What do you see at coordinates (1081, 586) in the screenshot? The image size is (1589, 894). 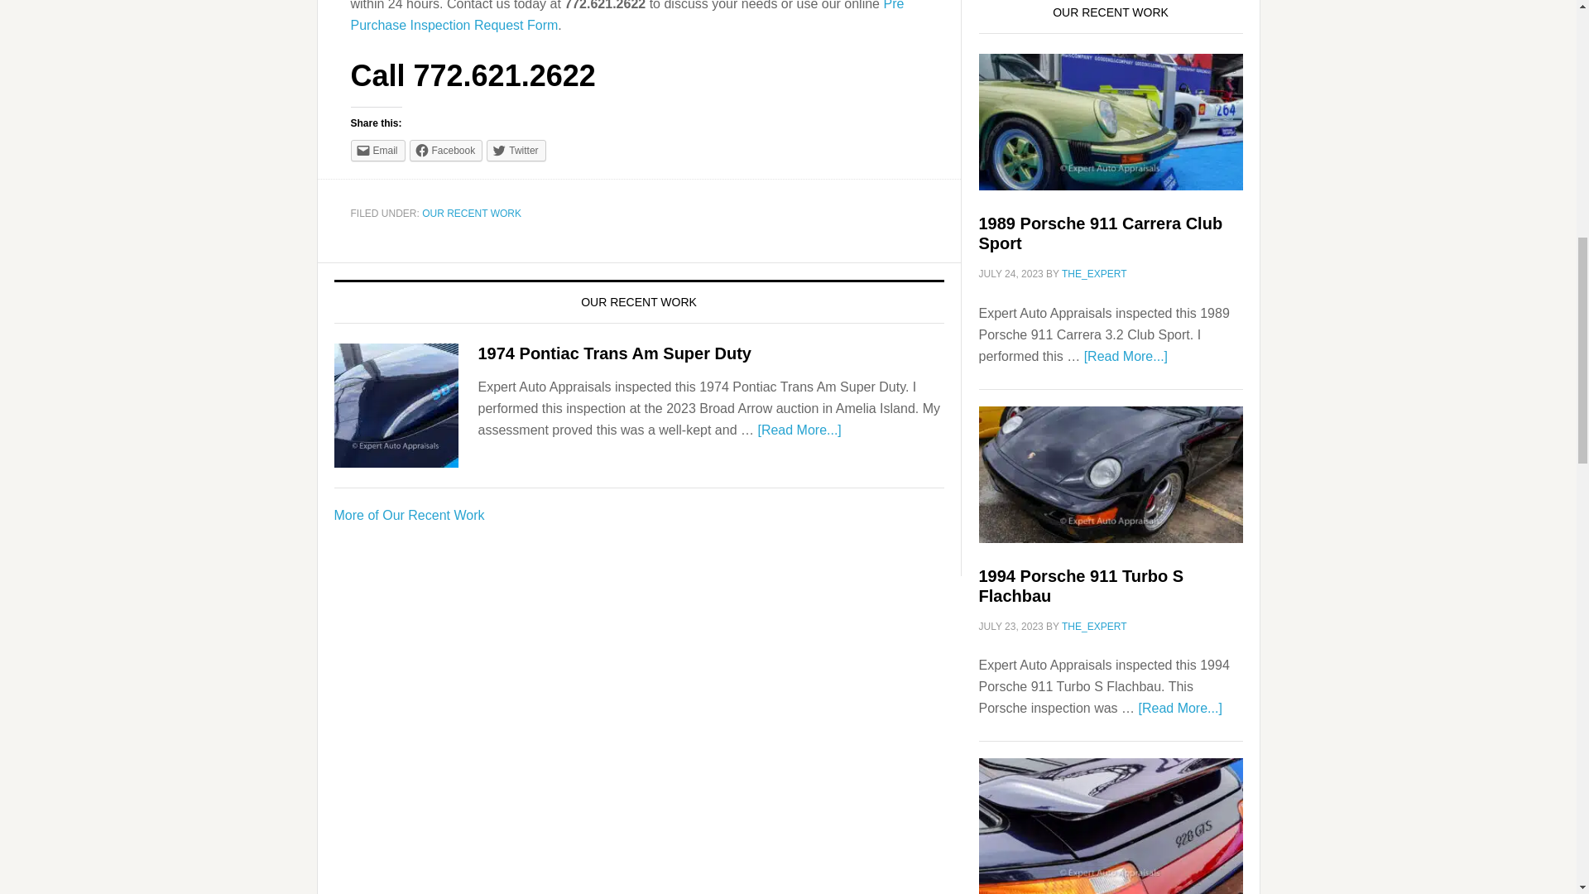 I see `1994 Porsche 911 Turbo S Flachbau` at bounding box center [1081, 586].